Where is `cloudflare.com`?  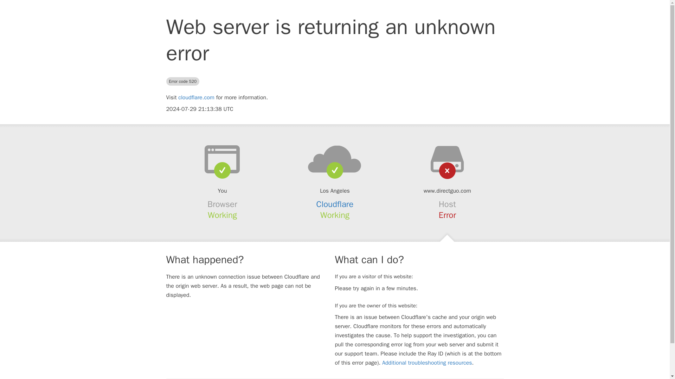 cloudflare.com is located at coordinates (196, 98).